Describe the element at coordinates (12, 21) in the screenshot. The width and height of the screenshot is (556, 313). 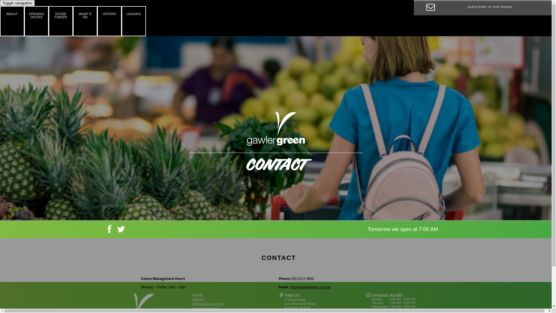
I see `ABOUT` at that location.